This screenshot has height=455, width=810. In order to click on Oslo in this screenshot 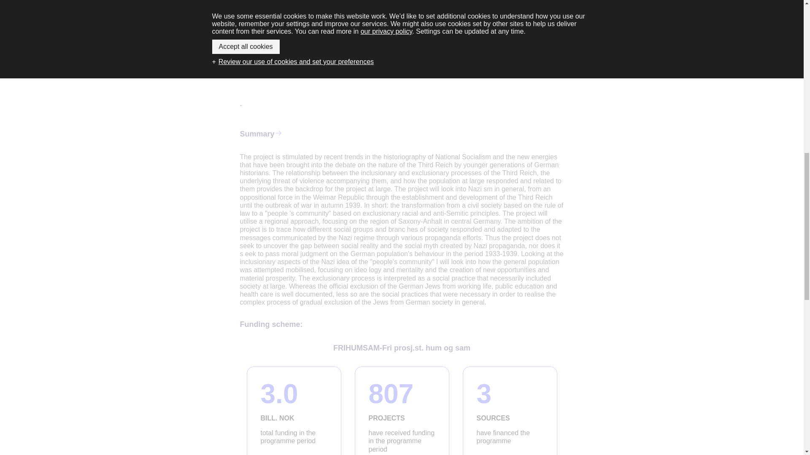, I will do `click(357, 3)`.